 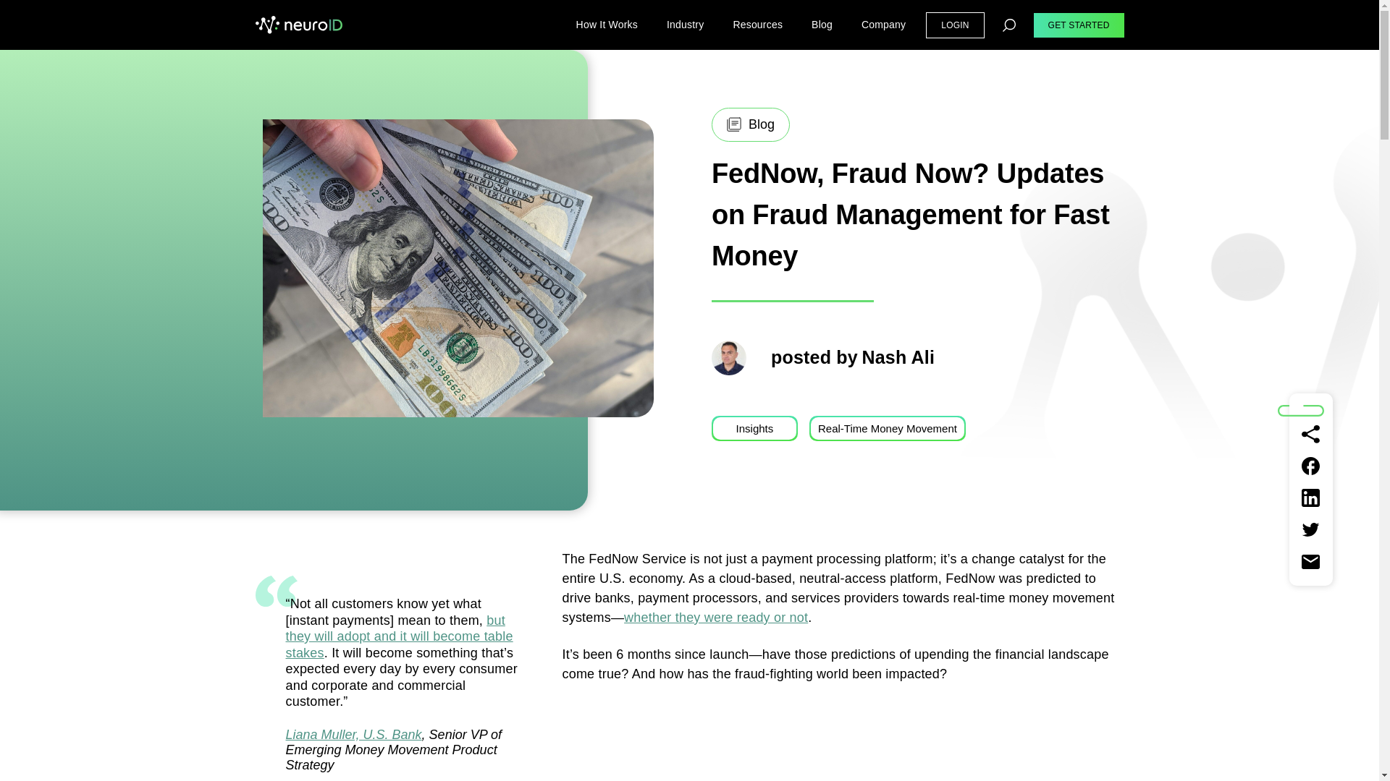 I want to click on Industry, so click(x=685, y=25).